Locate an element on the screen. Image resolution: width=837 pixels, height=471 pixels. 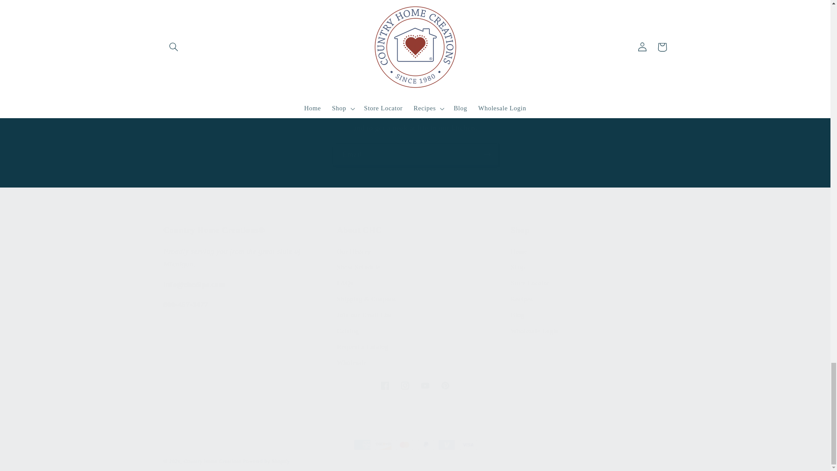
tel:8004573477 is located at coordinates (415, 386).